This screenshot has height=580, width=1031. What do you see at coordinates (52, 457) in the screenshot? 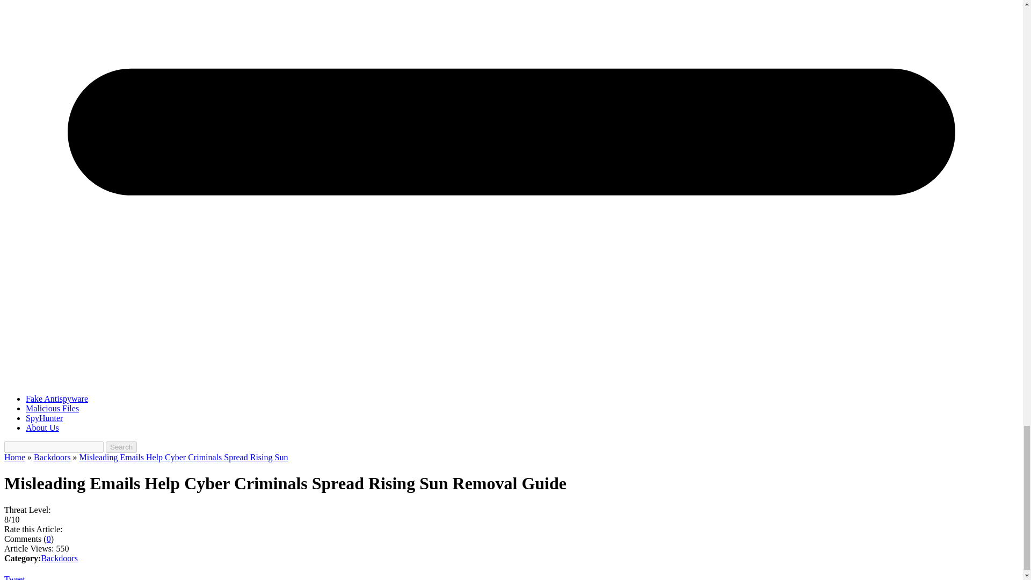
I see `Backdoors` at bounding box center [52, 457].